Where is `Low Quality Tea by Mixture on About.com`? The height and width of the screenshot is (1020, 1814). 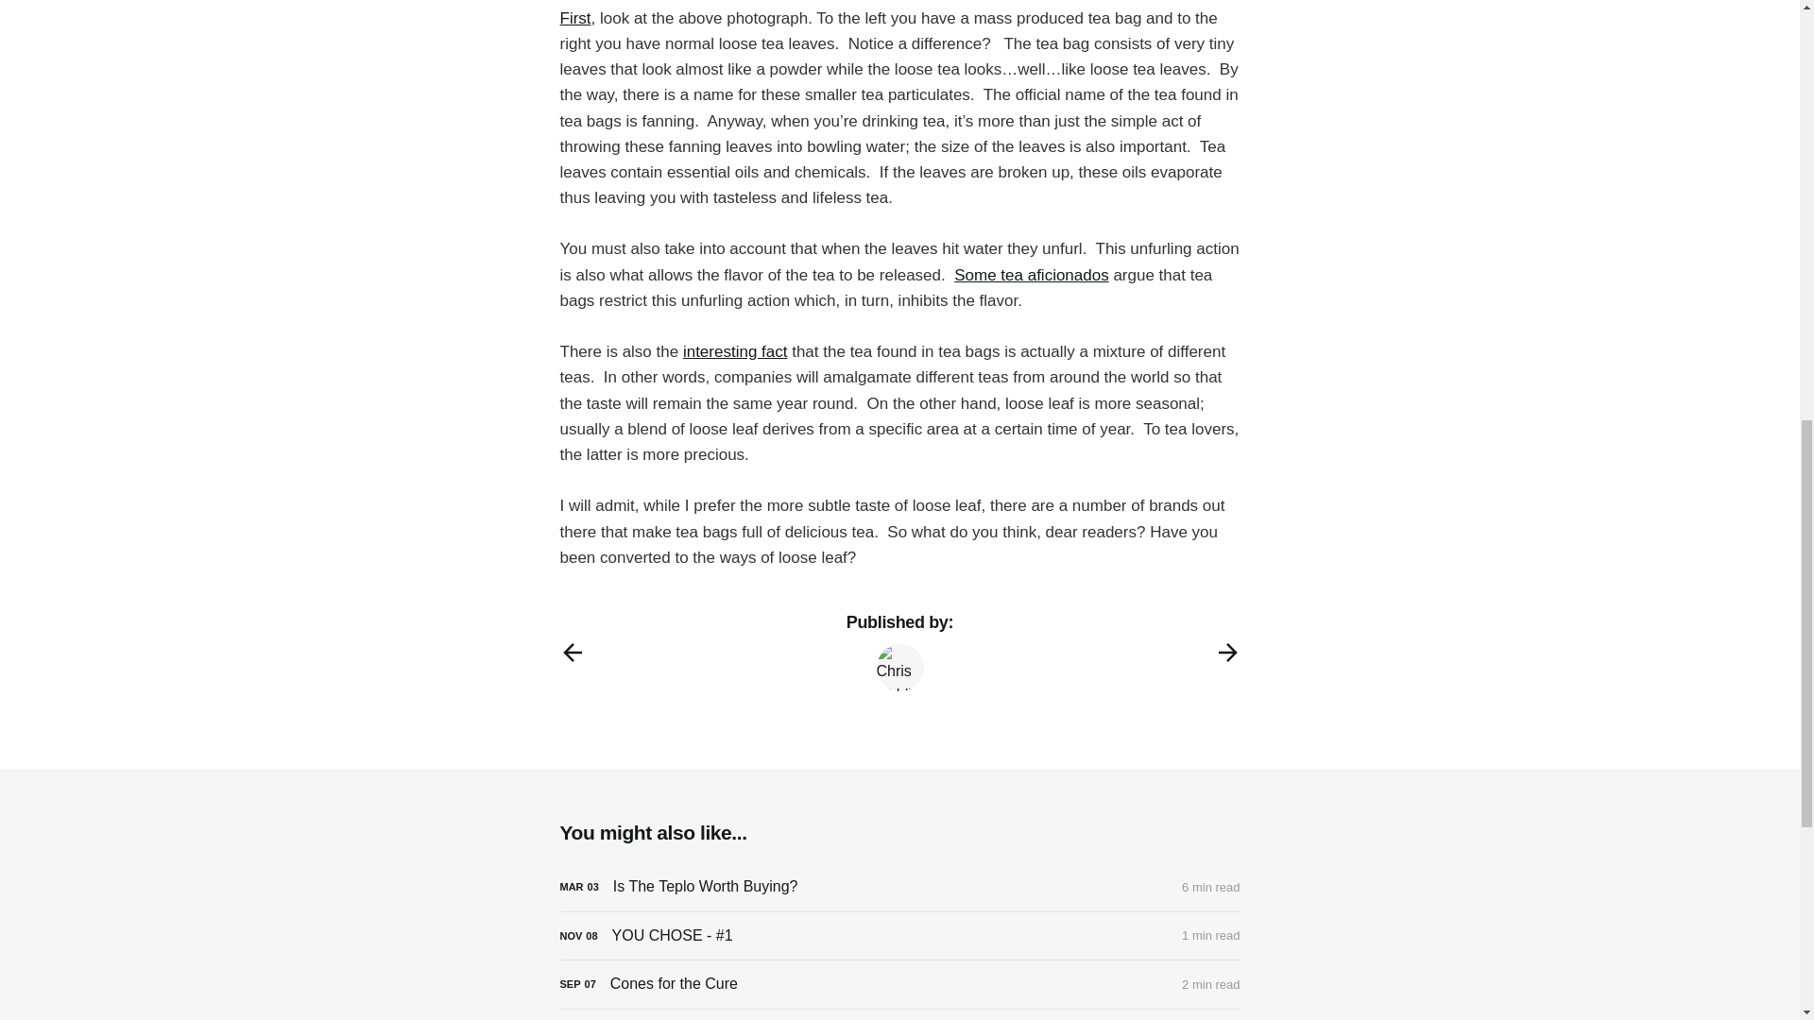 Low Quality Tea by Mixture on About.com is located at coordinates (735, 351).